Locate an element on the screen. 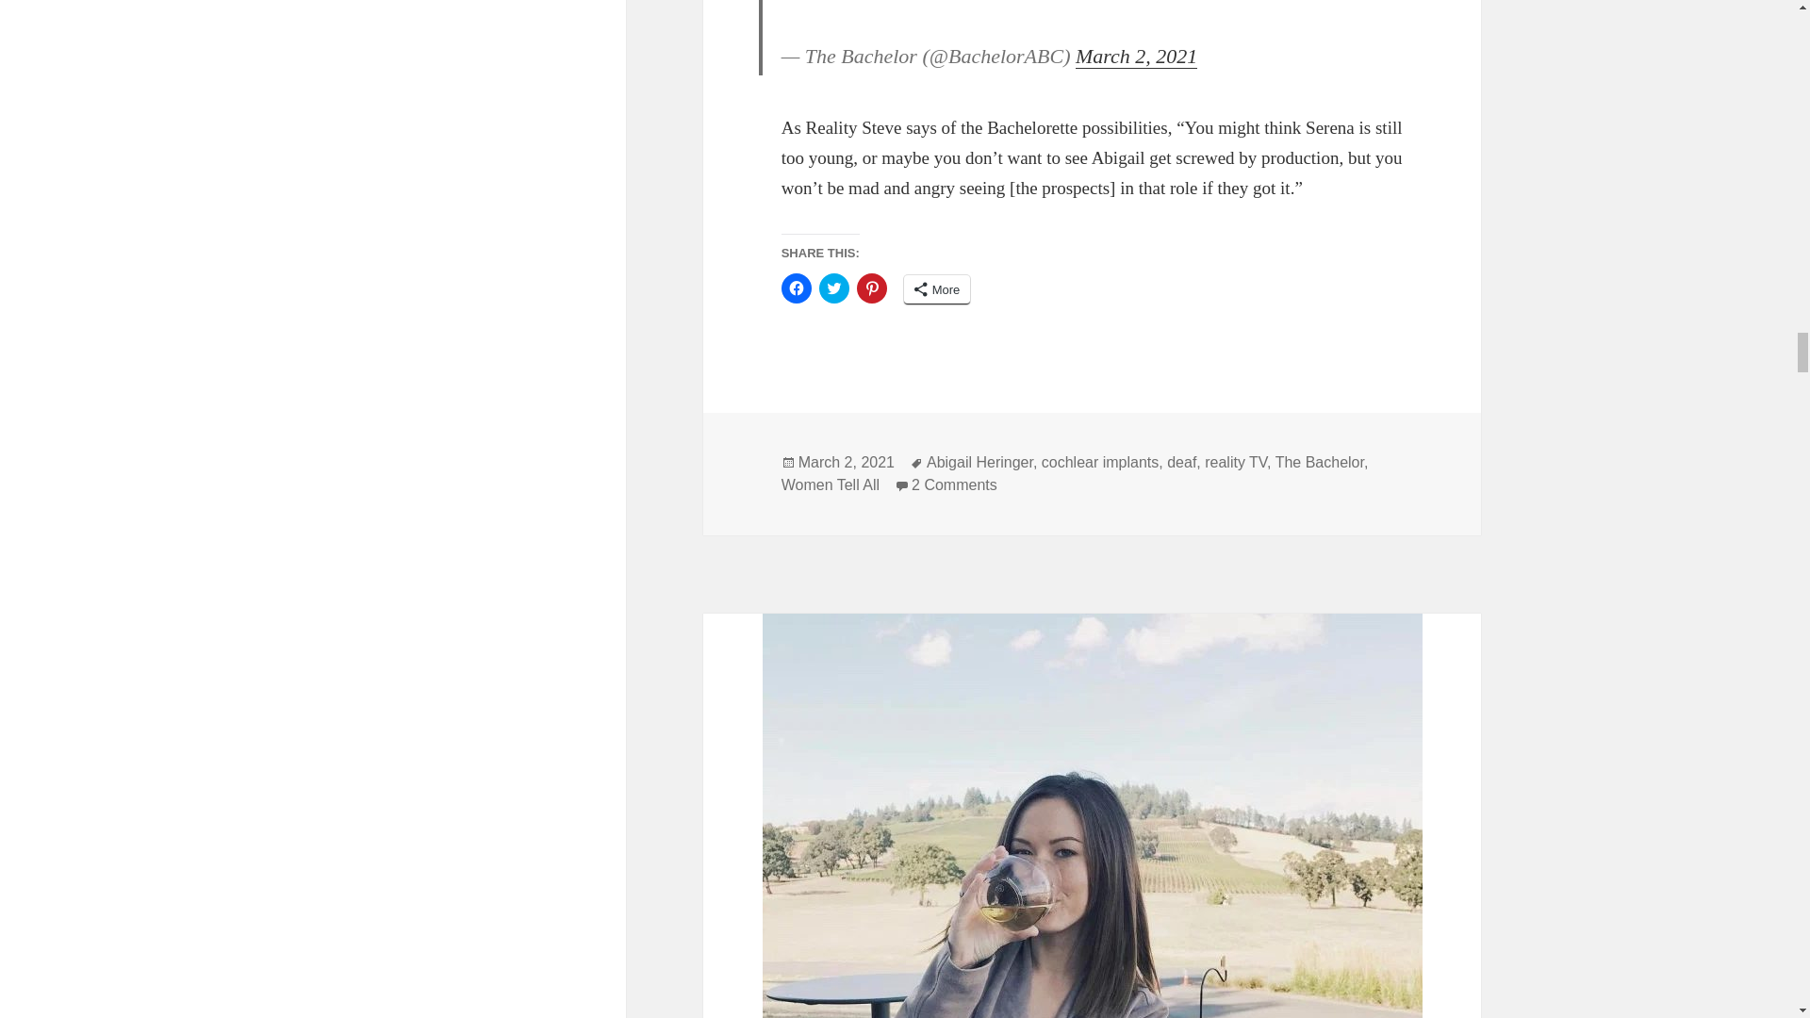 The width and height of the screenshot is (1810, 1018). Click to share on Pinterest is located at coordinates (871, 288).